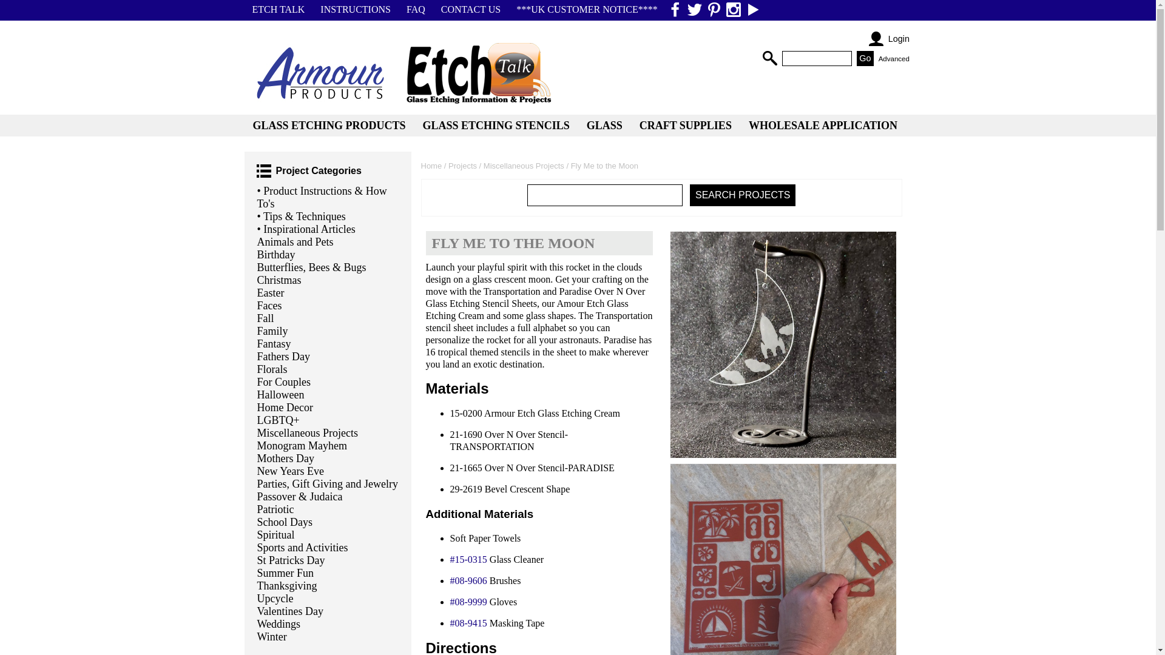  I want to click on Easter, so click(328, 293).